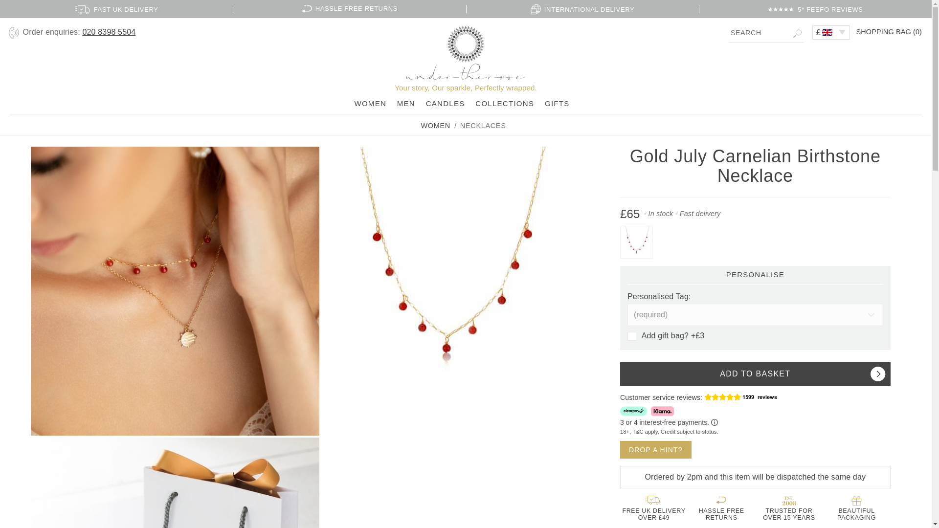 The width and height of the screenshot is (939, 528). Describe the element at coordinates (406, 104) in the screenshot. I see `MEN` at that location.